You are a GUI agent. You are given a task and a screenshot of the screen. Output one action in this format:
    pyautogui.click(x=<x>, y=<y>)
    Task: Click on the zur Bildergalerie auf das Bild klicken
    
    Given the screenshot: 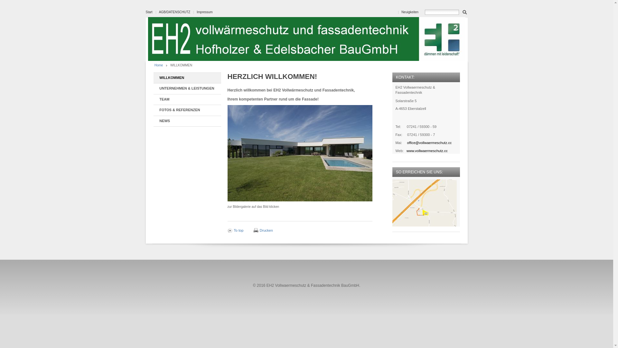 What is the action you would take?
    pyautogui.click(x=300, y=153)
    